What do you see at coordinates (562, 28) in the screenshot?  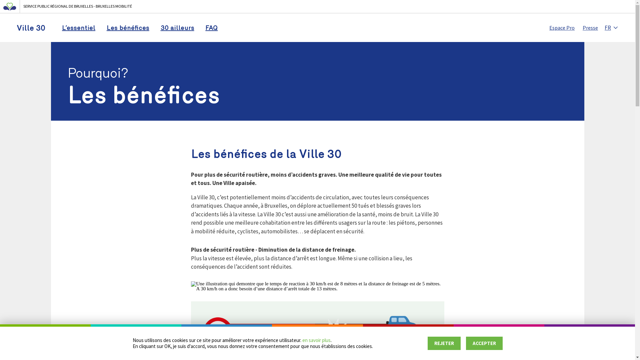 I see `Espace Pro` at bounding box center [562, 28].